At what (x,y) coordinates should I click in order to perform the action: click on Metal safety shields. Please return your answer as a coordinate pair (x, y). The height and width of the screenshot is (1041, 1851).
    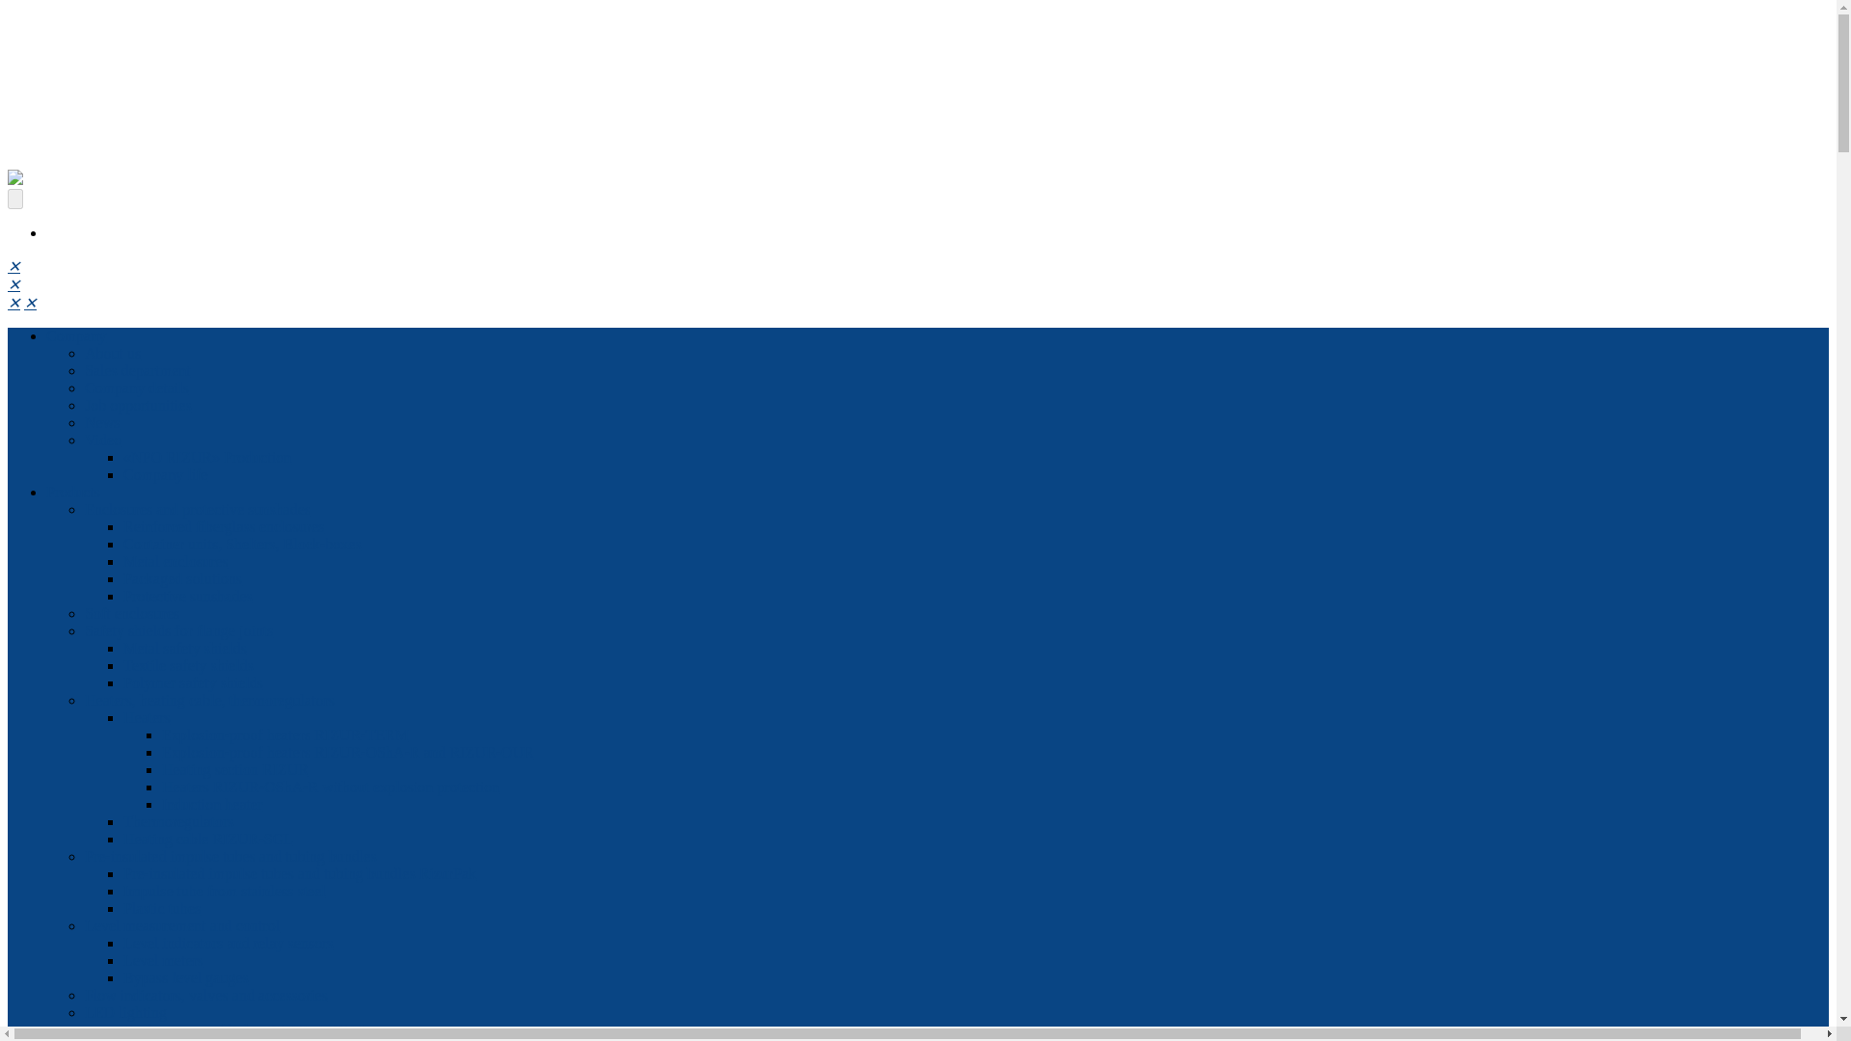
    Looking at the image, I should click on (185, 648).